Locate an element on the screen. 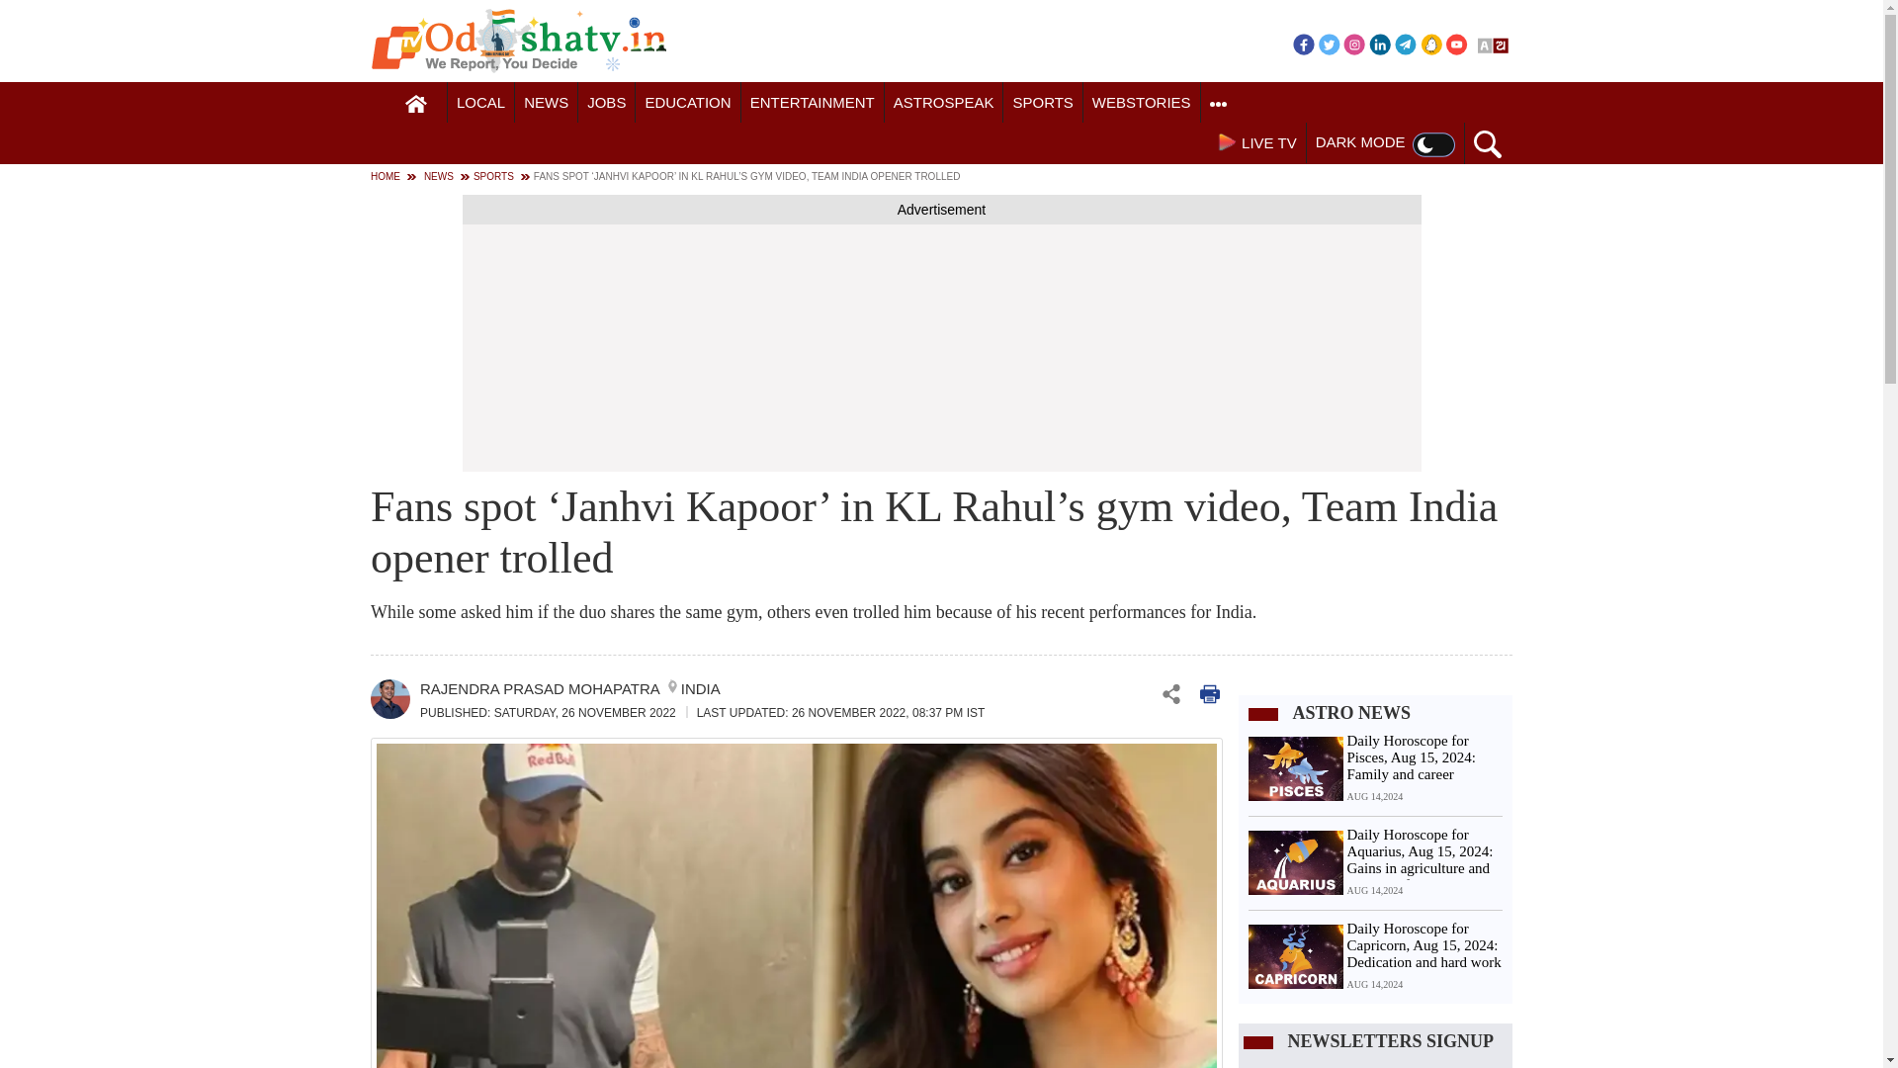  Odisha is located at coordinates (480, 103).